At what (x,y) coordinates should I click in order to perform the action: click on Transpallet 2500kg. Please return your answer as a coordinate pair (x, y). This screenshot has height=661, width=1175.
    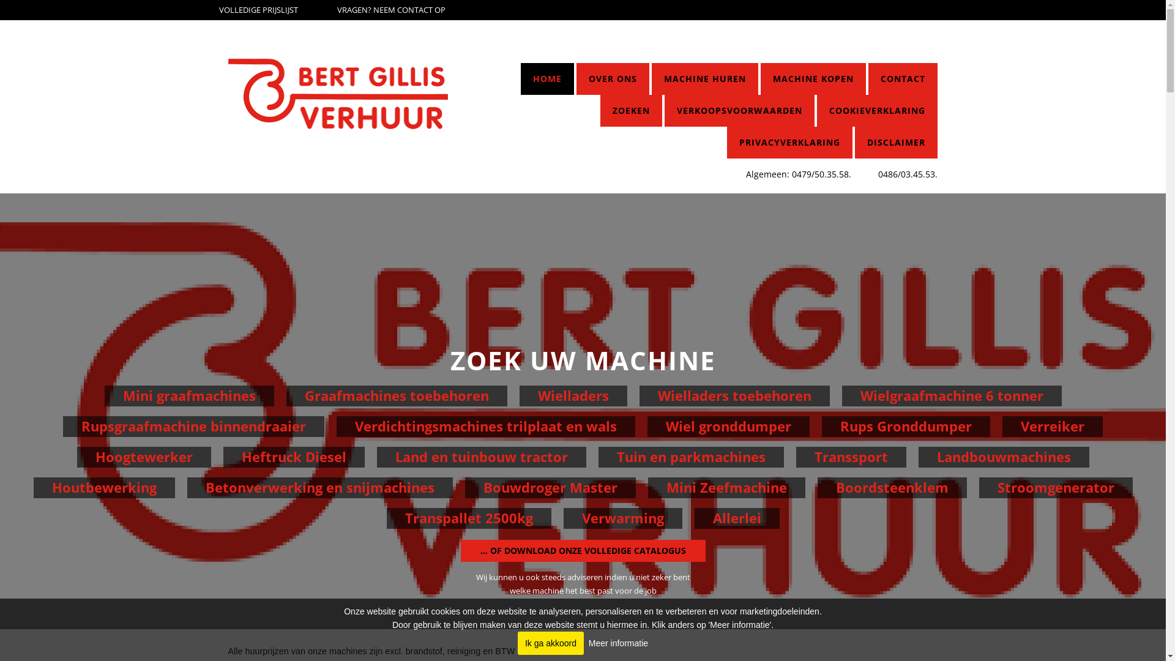
    Looking at the image, I should click on (469, 518).